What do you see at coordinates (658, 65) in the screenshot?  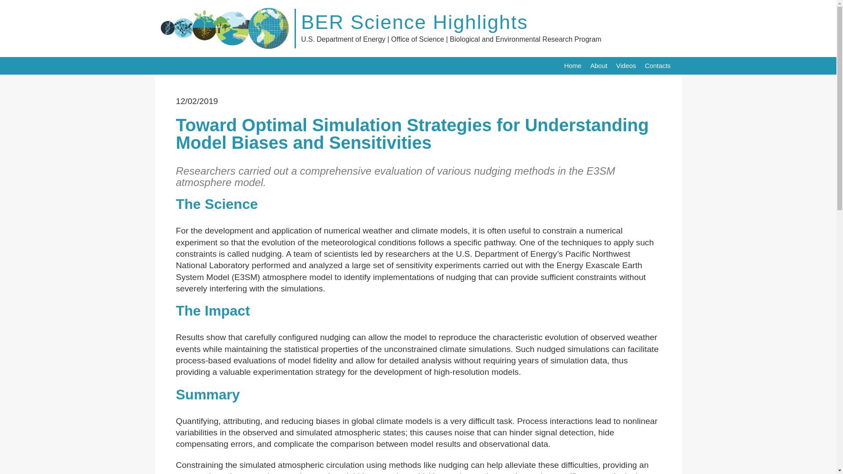 I see `Contacts` at bounding box center [658, 65].